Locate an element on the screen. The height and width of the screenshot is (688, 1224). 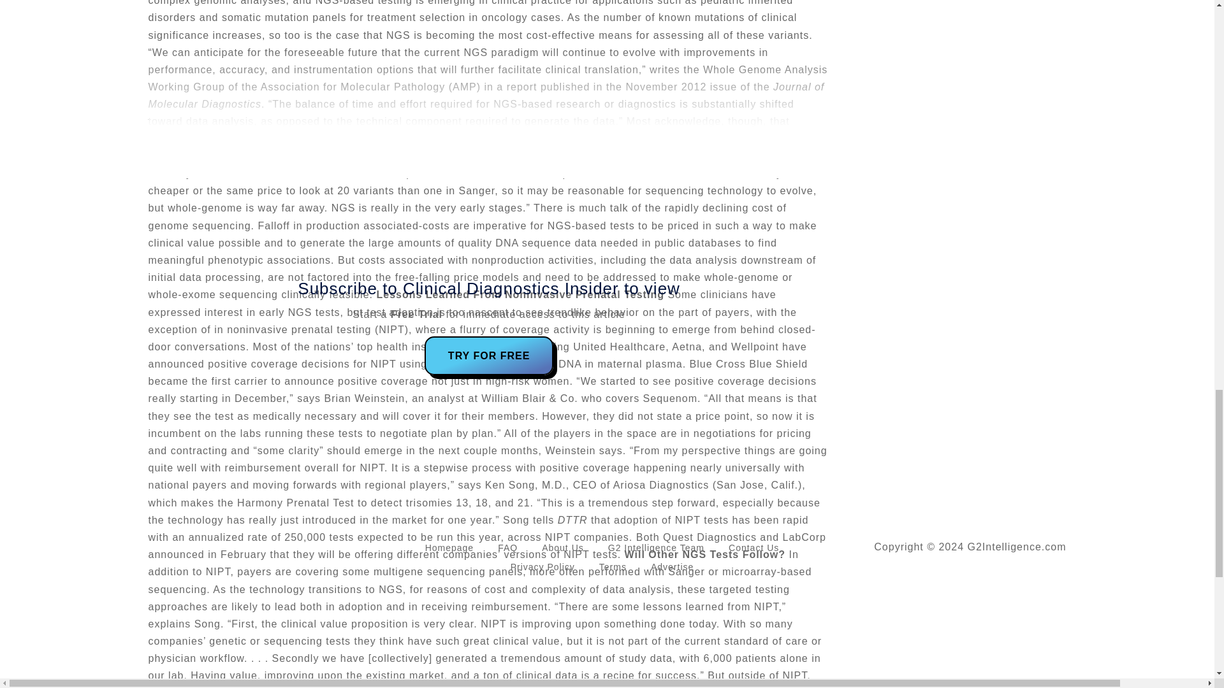
Follow on X is located at coordinates (158, 548).